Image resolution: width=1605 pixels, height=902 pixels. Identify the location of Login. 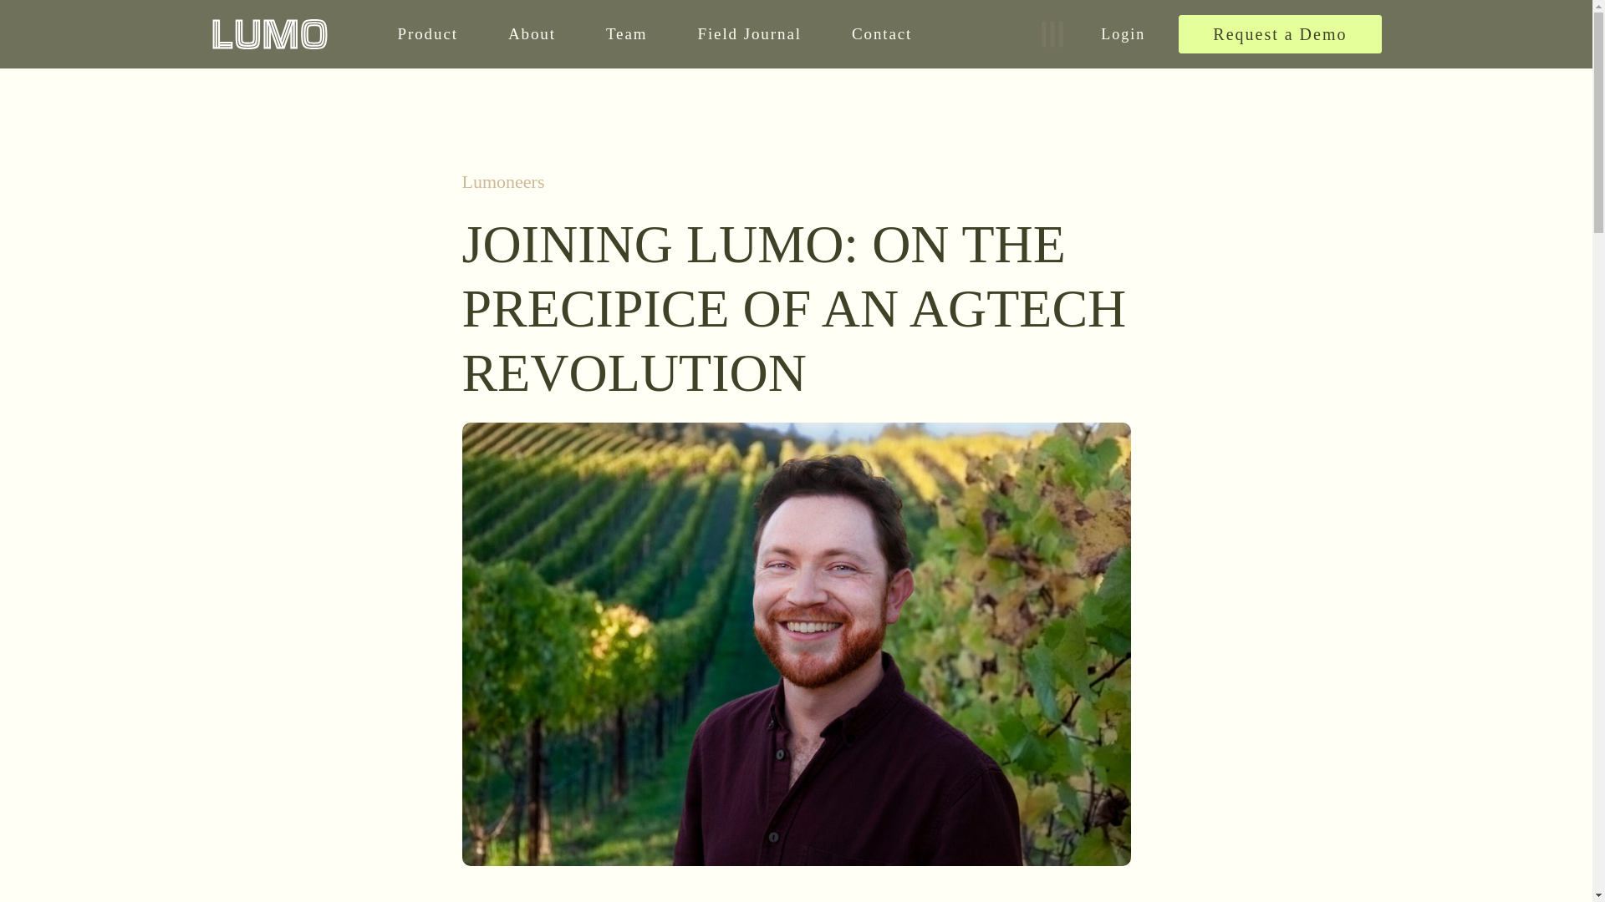
(1123, 35).